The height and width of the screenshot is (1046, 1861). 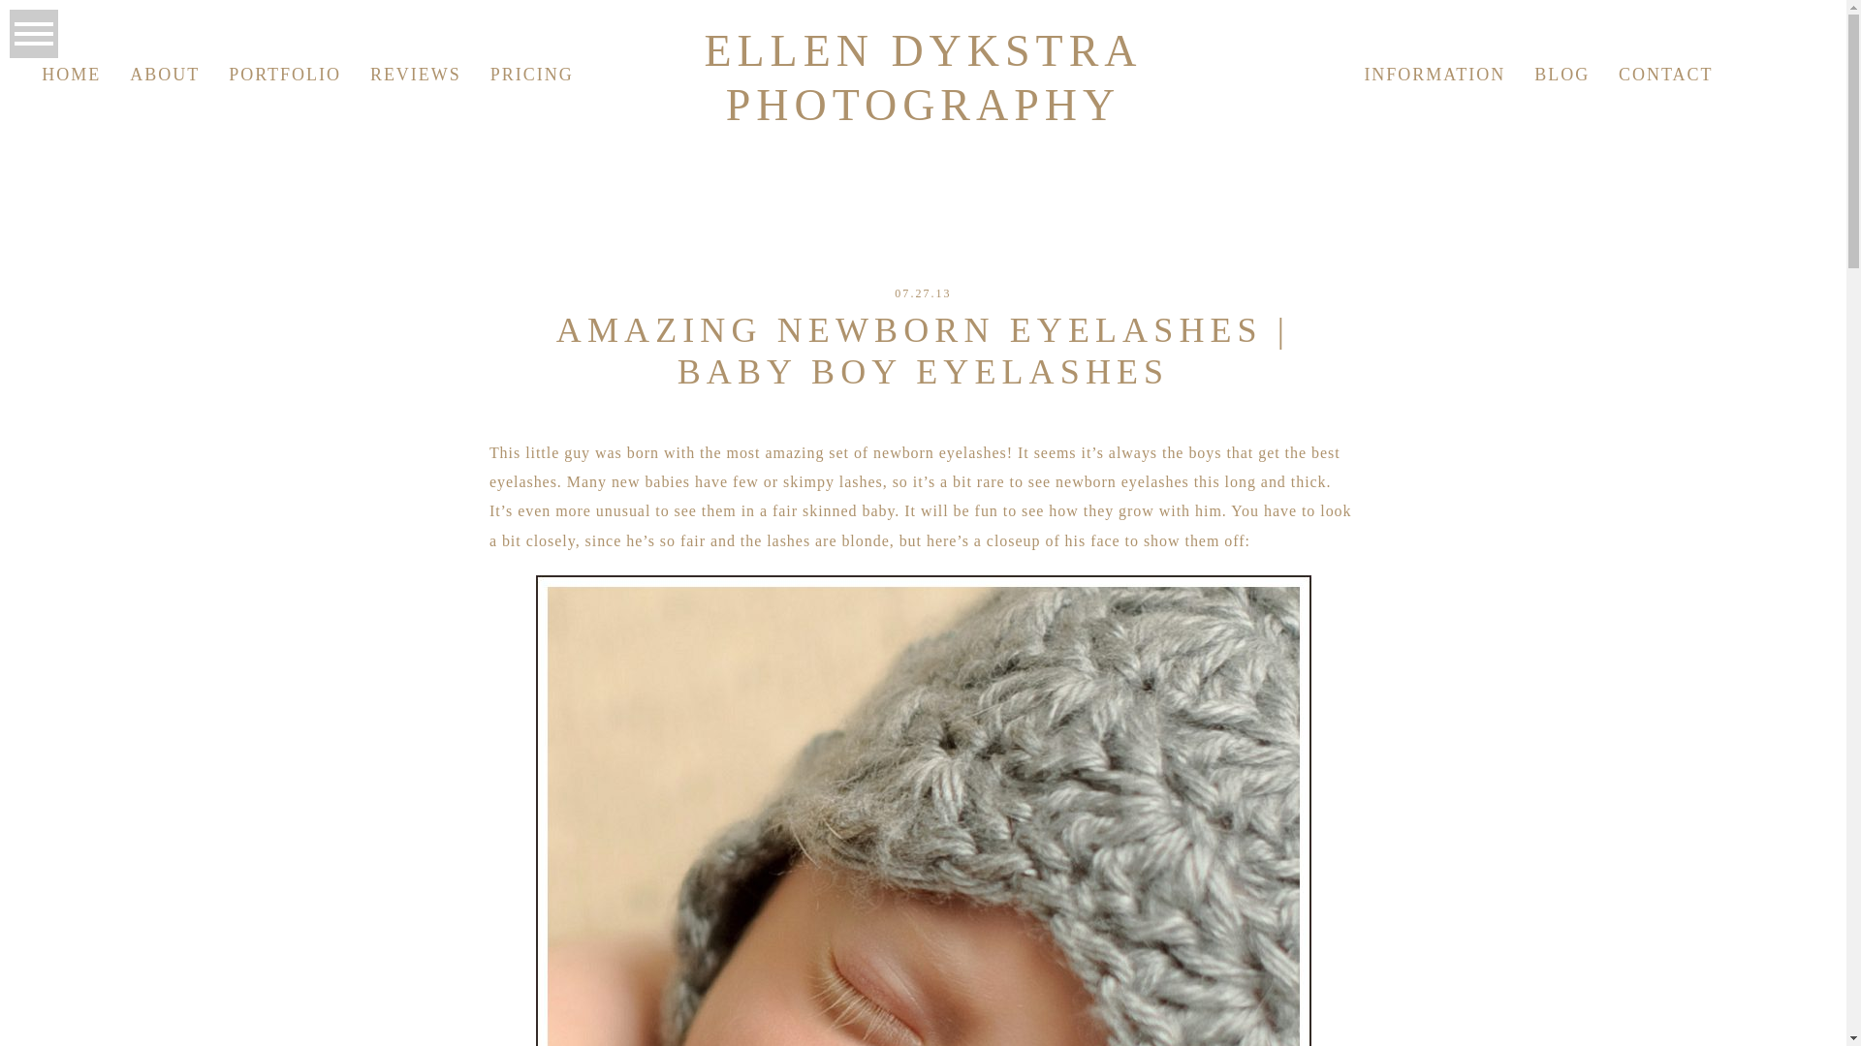 What do you see at coordinates (531, 74) in the screenshot?
I see `PRICING` at bounding box center [531, 74].